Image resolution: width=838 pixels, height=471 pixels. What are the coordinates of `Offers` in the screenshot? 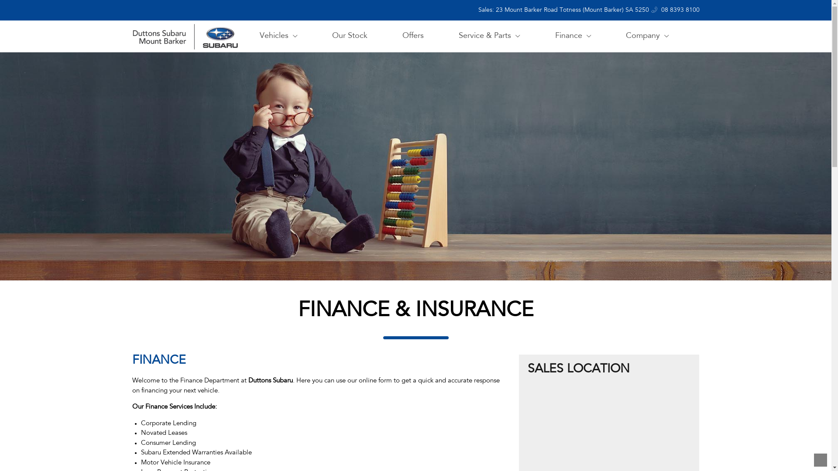 It's located at (413, 37).